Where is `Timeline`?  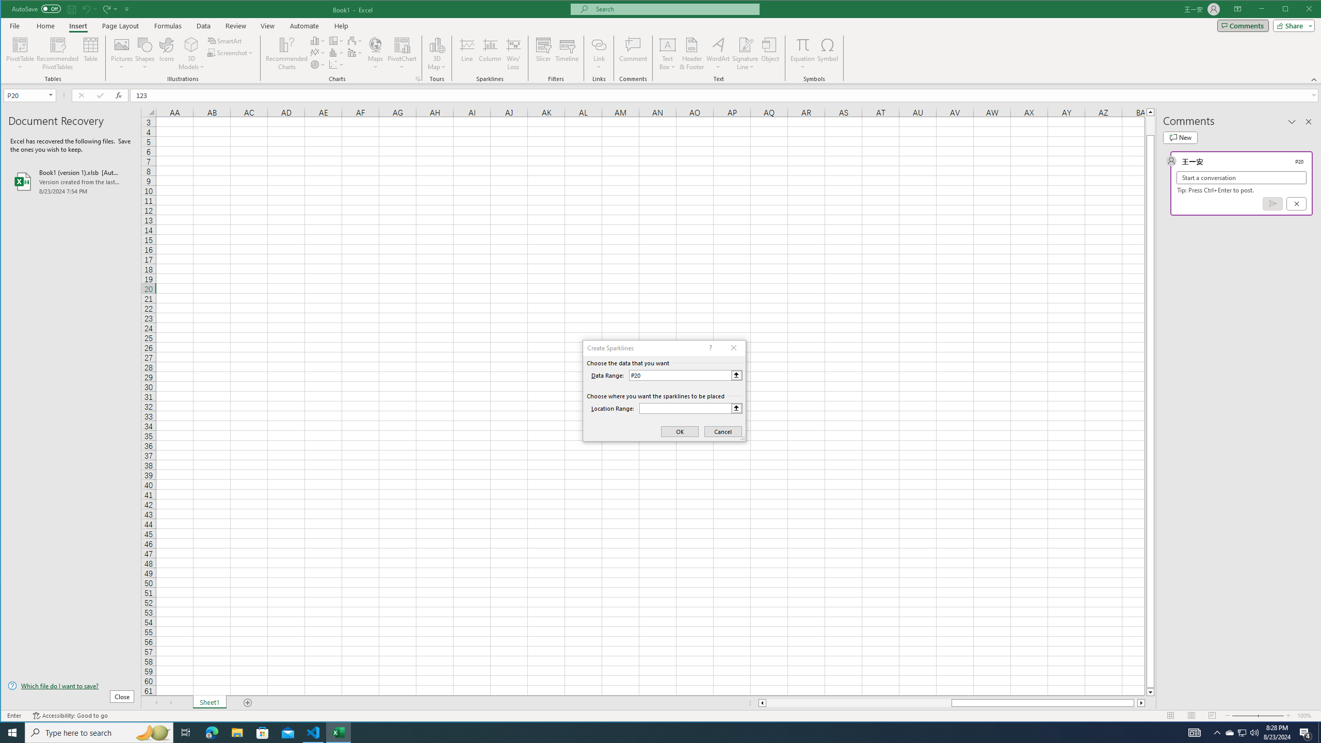
Timeline is located at coordinates (567, 54).